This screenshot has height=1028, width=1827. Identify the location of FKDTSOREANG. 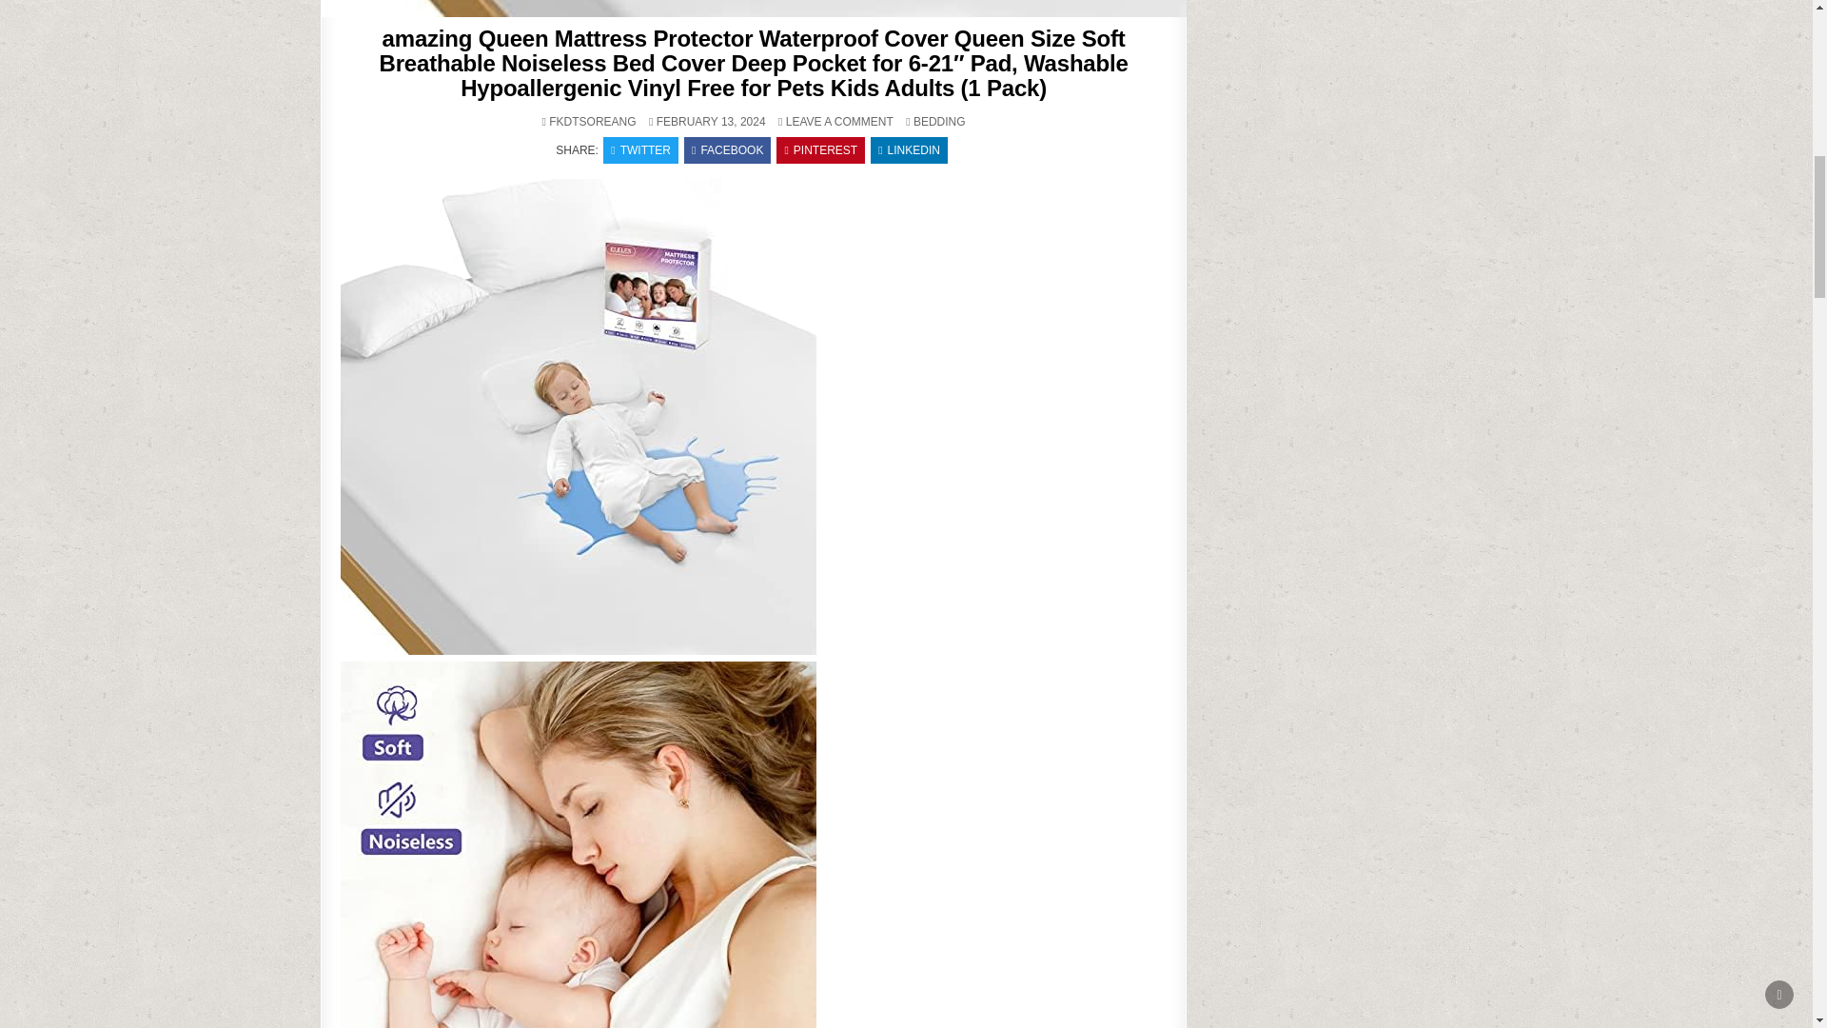
(592, 122).